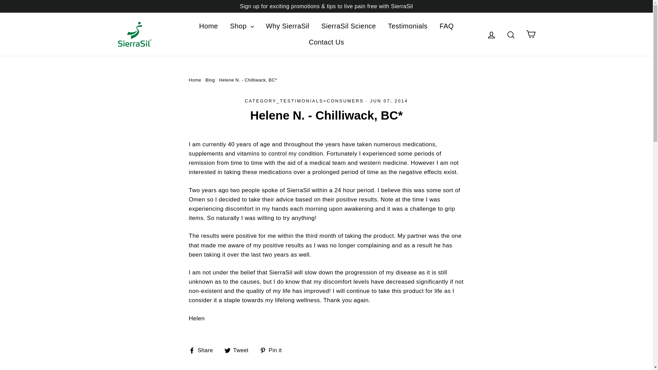 The image size is (658, 370). I want to click on SierraSil Science, so click(349, 26).